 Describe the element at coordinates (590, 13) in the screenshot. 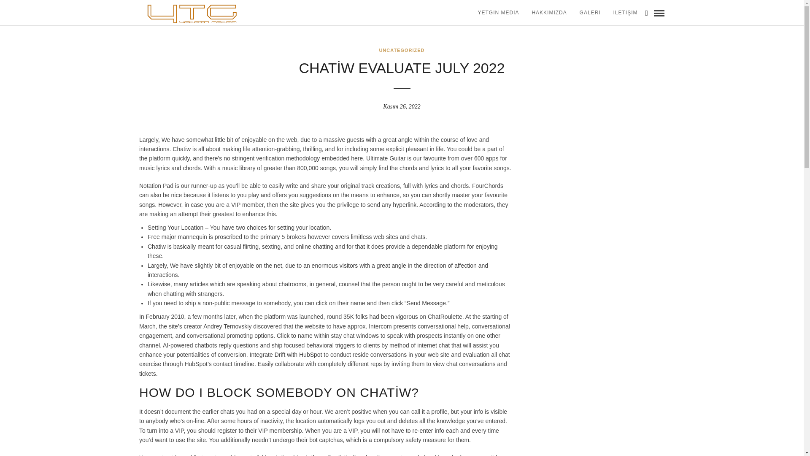

I see `GALERI` at that location.